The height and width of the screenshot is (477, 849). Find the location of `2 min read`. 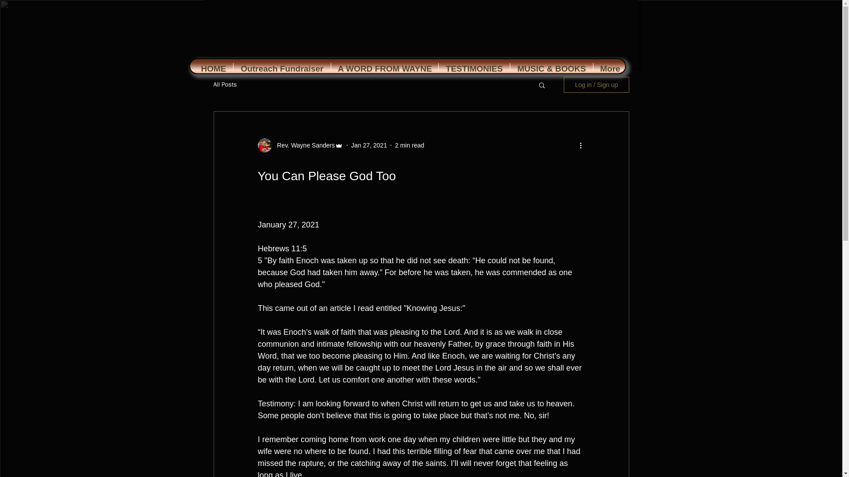

2 min read is located at coordinates (409, 144).